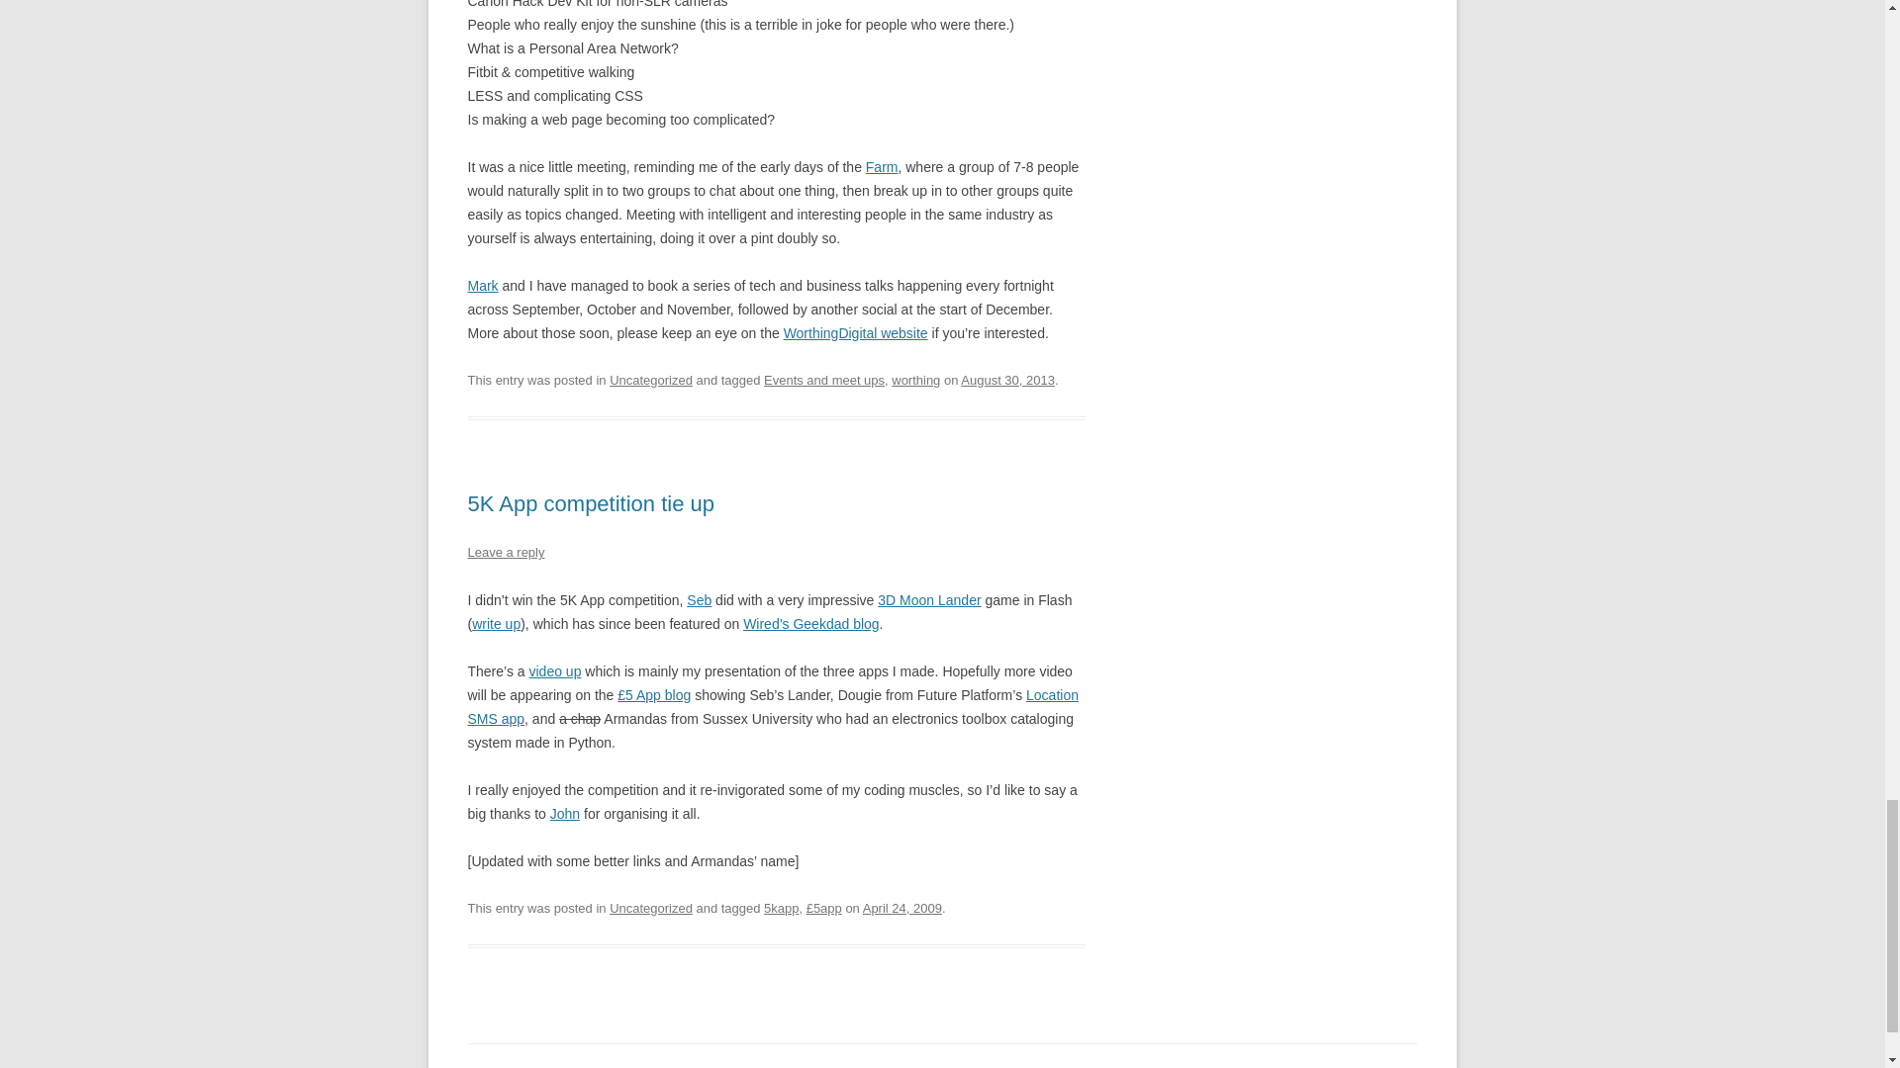 The width and height of the screenshot is (1900, 1068). Describe the element at coordinates (928, 599) in the screenshot. I see `3D Moon Lander` at that location.